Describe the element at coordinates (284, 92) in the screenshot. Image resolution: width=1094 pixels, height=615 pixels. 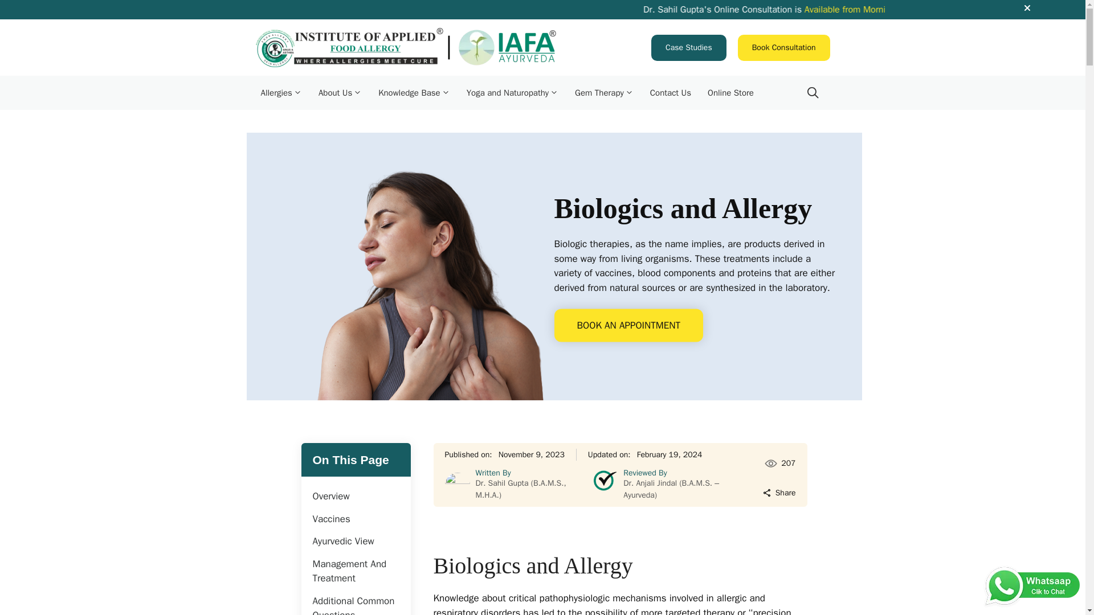
I see `Allergies` at that location.